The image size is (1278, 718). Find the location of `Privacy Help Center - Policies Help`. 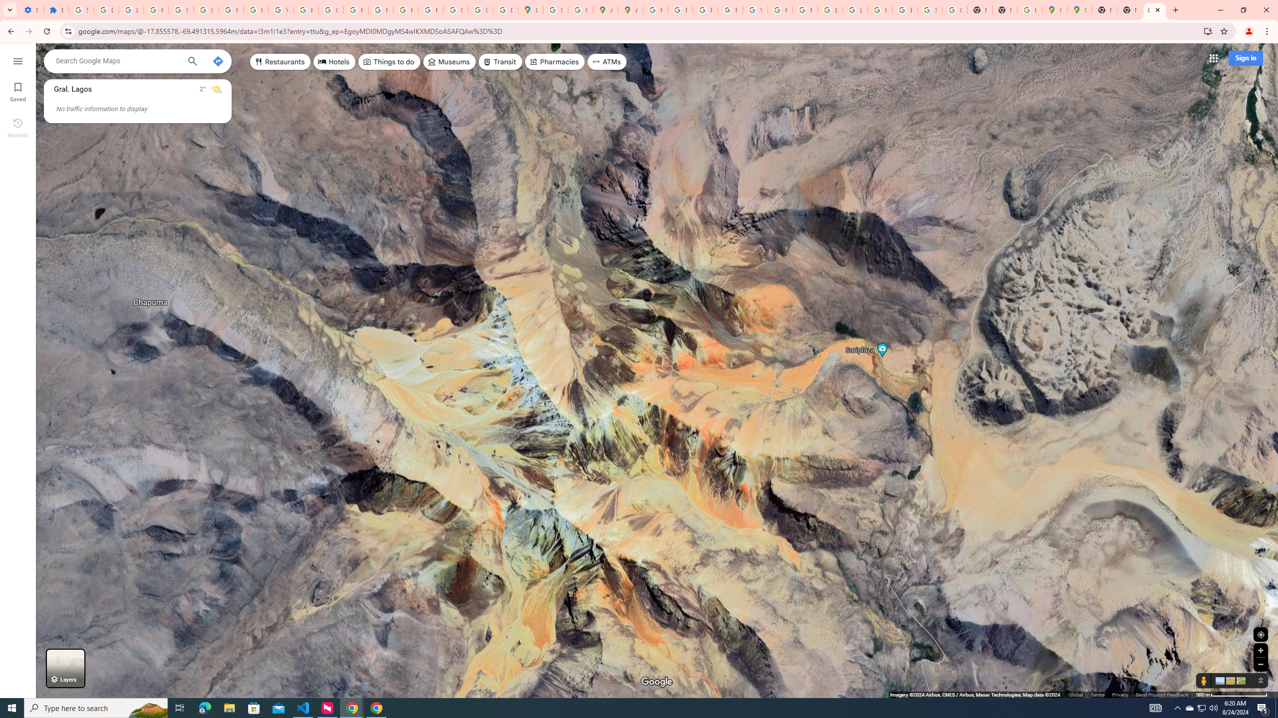

Privacy Help Center - Policies Help is located at coordinates (355, 10).